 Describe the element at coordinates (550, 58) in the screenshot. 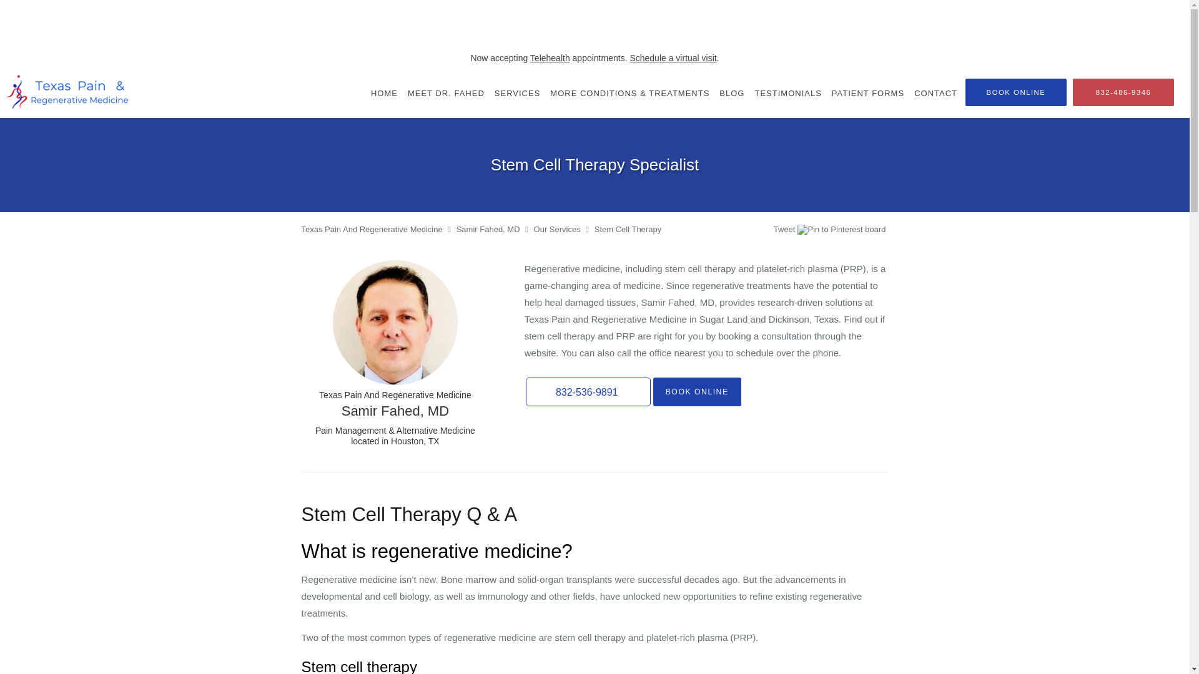

I see `Telehealth` at that location.